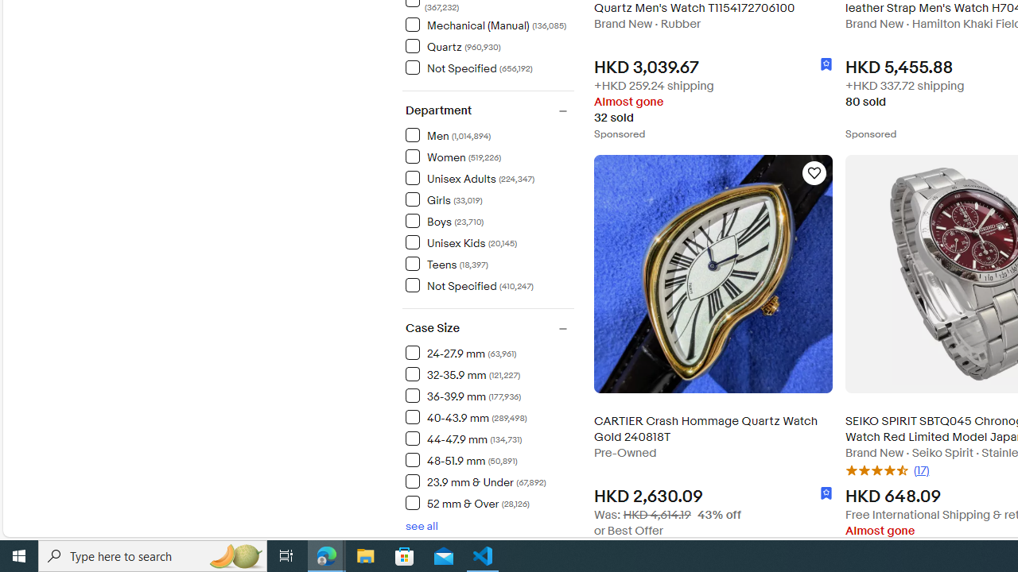 The width and height of the screenshot is (1018, 572). I want to click on Women(519,226) Items, so click(489, 156).